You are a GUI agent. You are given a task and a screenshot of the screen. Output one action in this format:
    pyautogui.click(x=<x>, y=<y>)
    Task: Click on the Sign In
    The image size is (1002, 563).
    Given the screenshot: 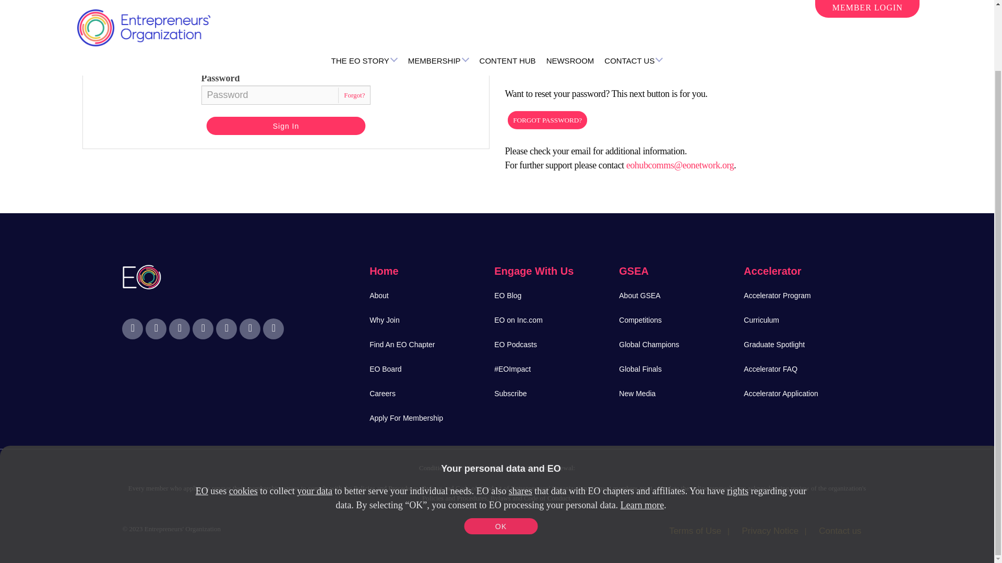 What is the action you would take?
    pyautogui.click(x=290, y=126)
    